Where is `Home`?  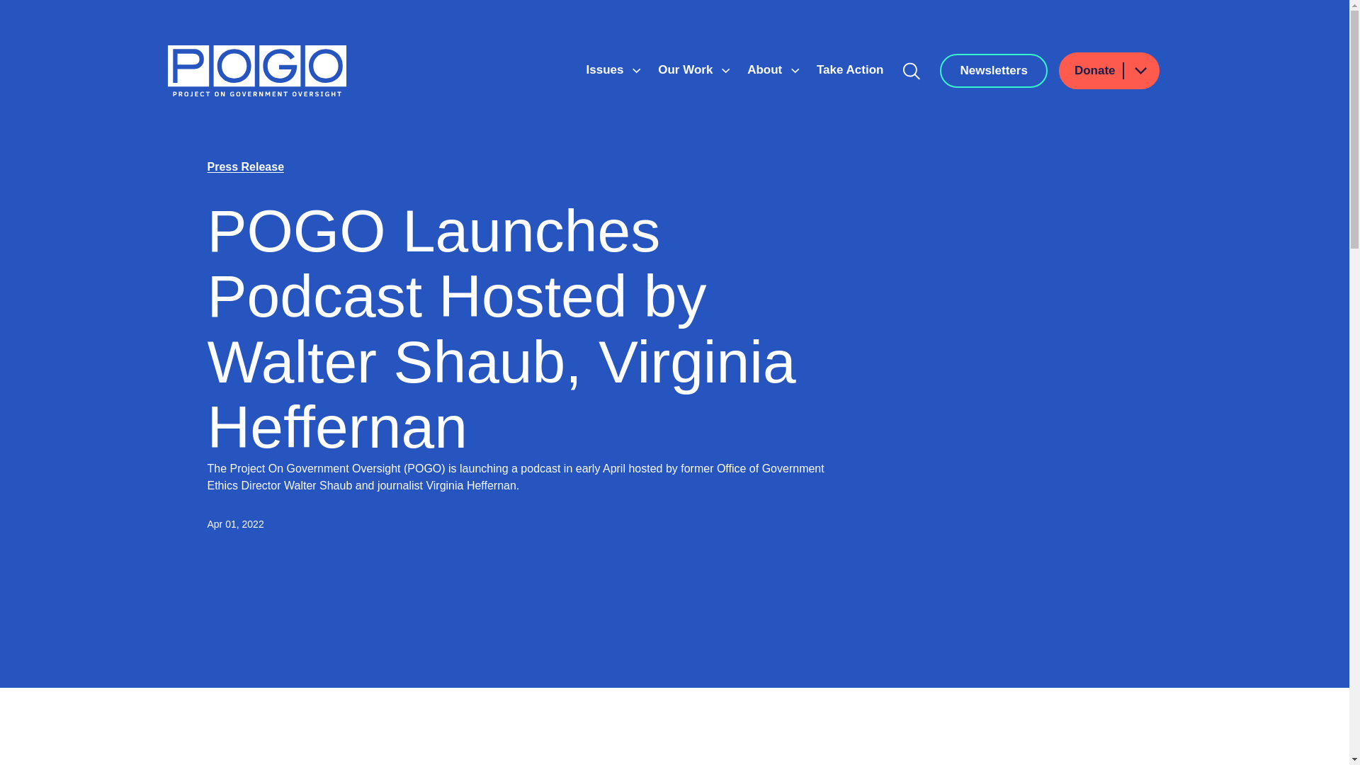 Home is located at coordinates (256, 71).